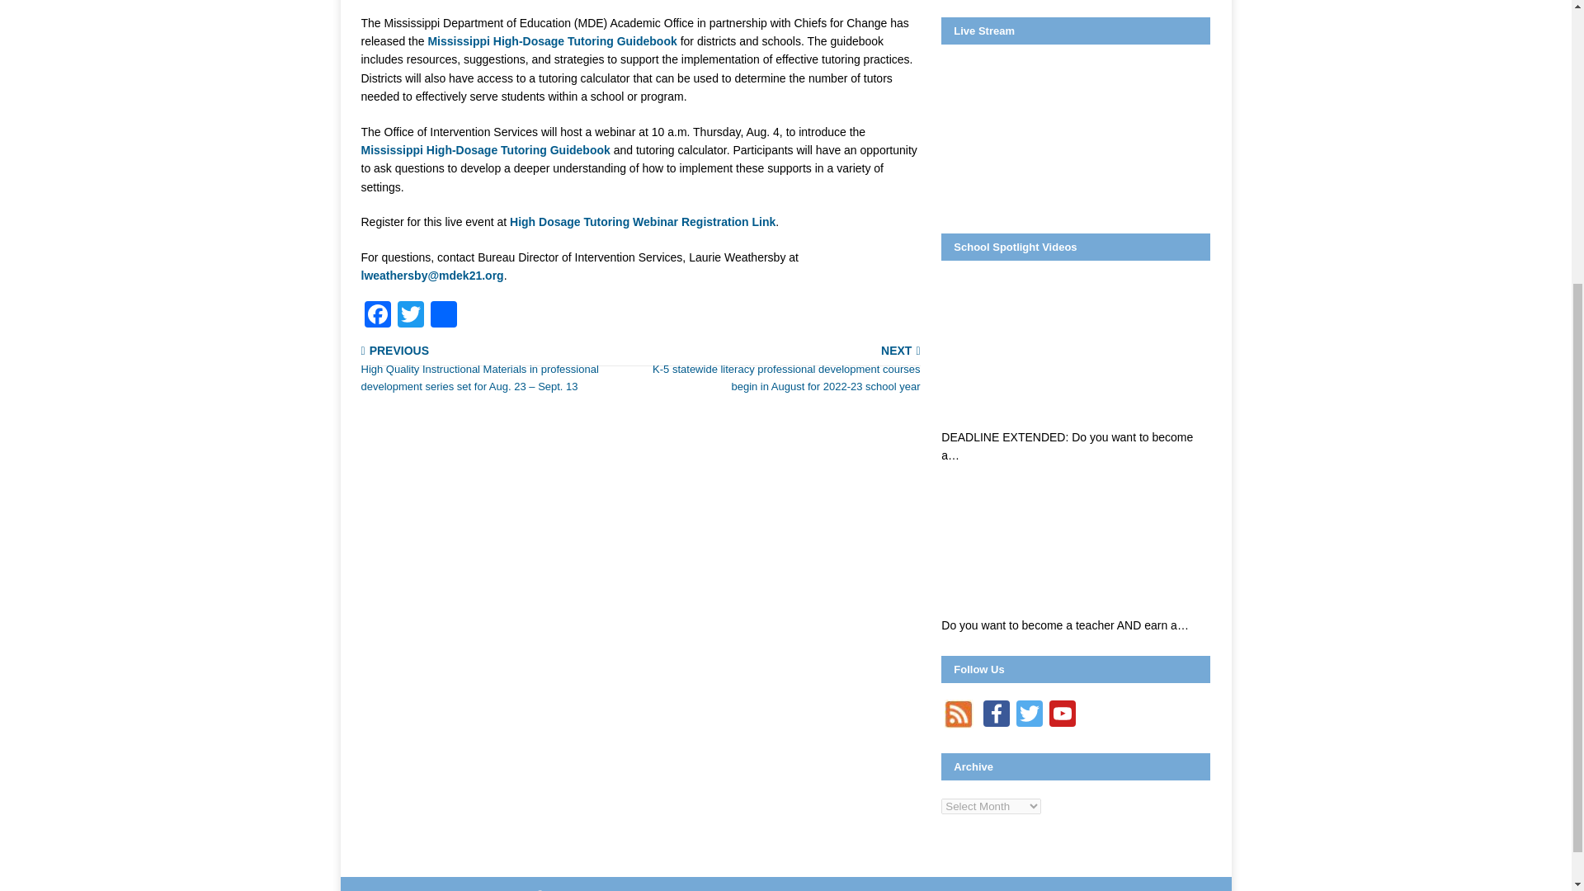 This screenshot has width=1584, height=891. Describe the element at coordinates (1030, 714) in the screenshot. I see `Twitter` at that location.